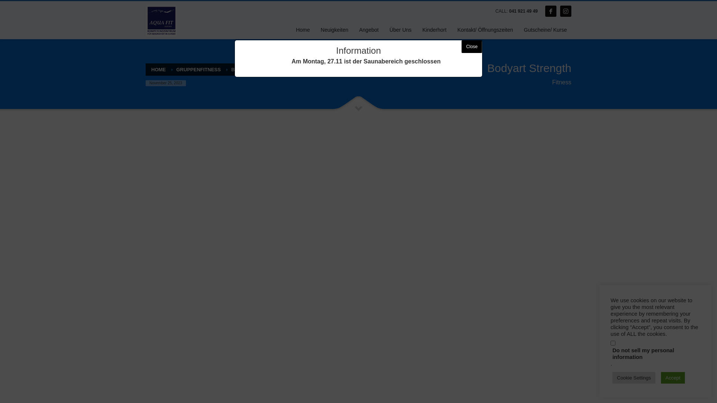 Image resolution: width=717 pixels, height=403 pixels. I want to click on Cookie Settings, so click(634, 378).